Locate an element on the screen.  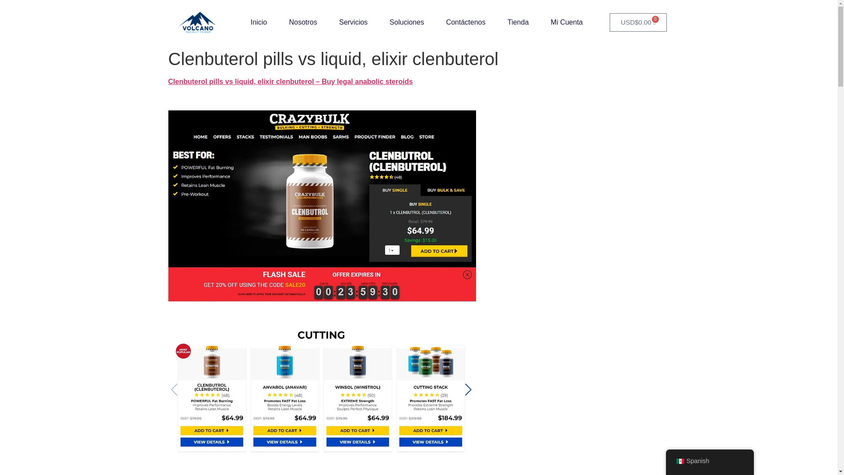
Spanish is located at coordinates (680, 461).